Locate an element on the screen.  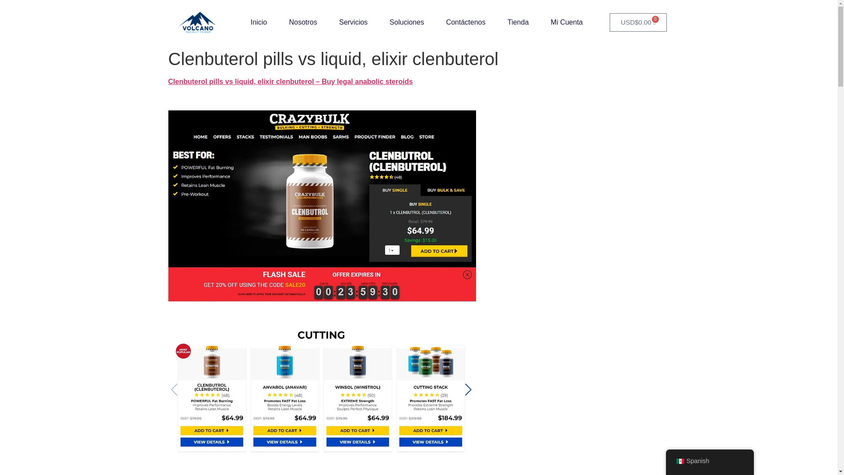
Spanish is located at coordinates (680, 461).